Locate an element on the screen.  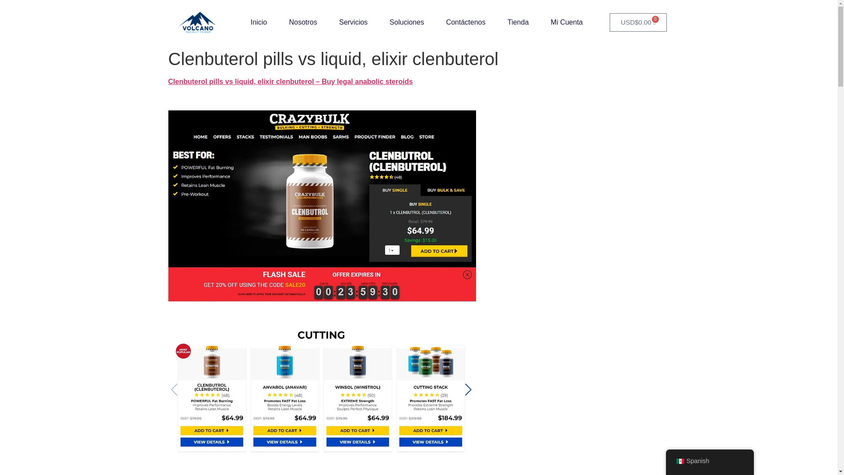
Spanish is located at coordinates (680, 461).